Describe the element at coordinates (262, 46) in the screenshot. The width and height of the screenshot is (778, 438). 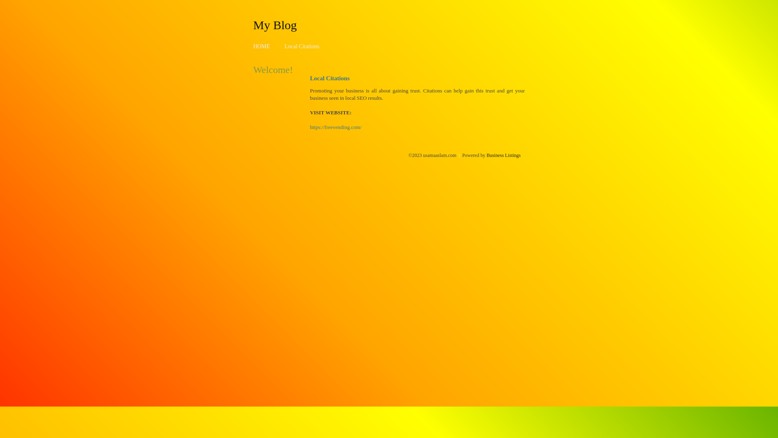
I see `HOME` at that location.